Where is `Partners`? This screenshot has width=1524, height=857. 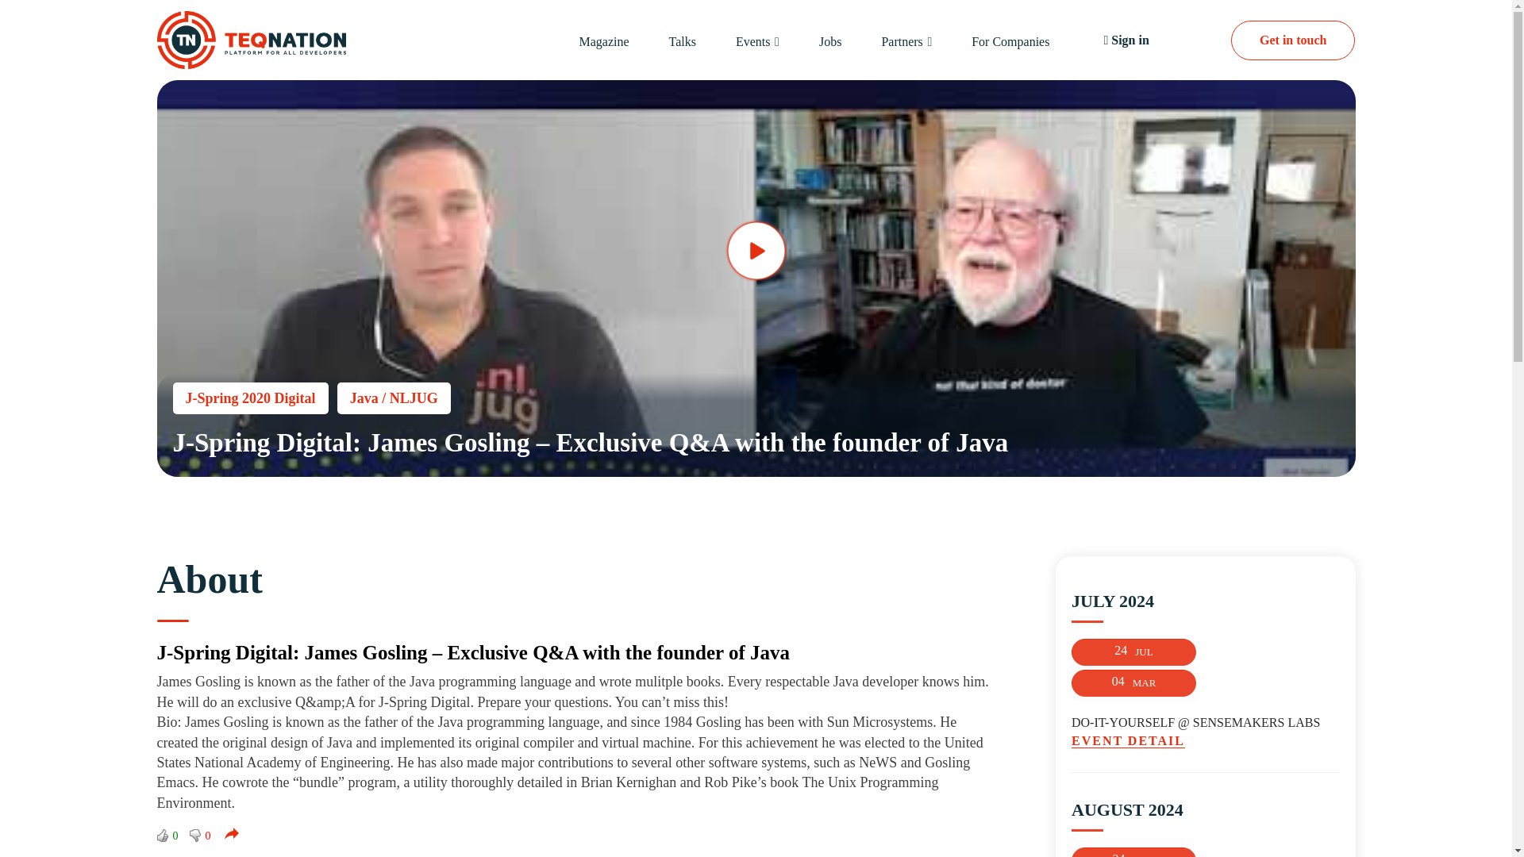 Partners is located at coordinates (901, 41).